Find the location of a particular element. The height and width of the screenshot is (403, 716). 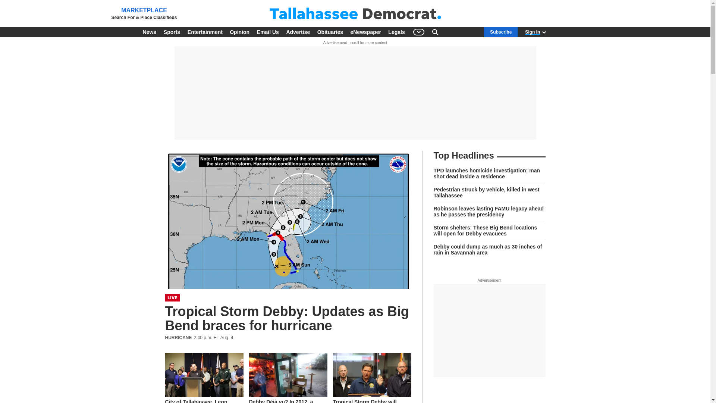

Obituaries is located at coordinates (330, 32).